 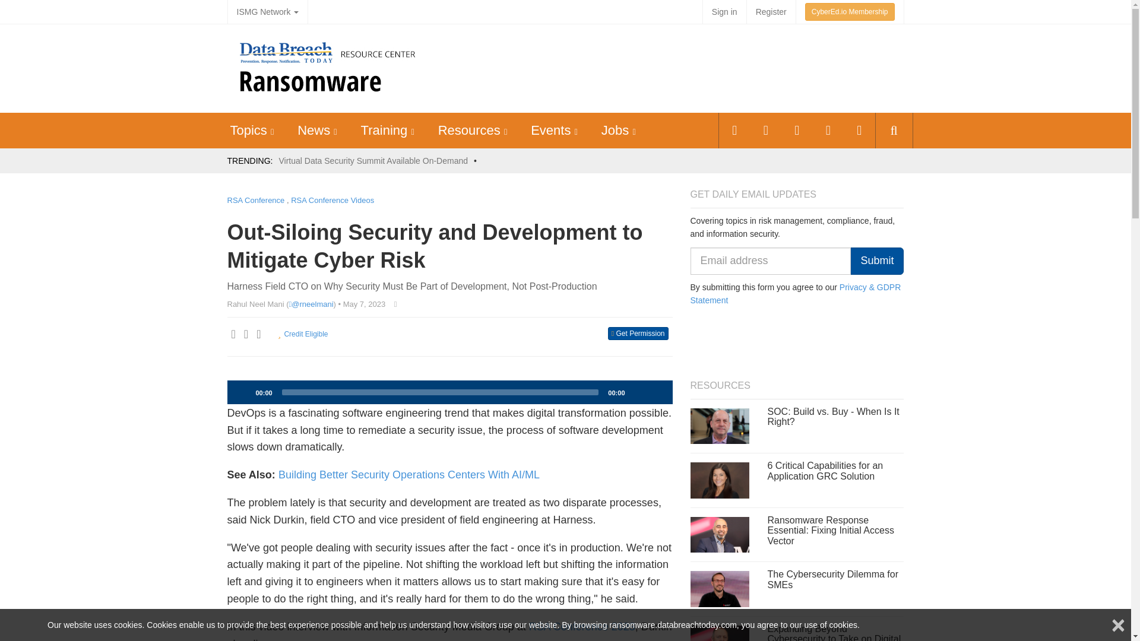 What do you see at coordinates (248, 131) in the screenshot?
I see `Topics` at bounding box center [248, 131].